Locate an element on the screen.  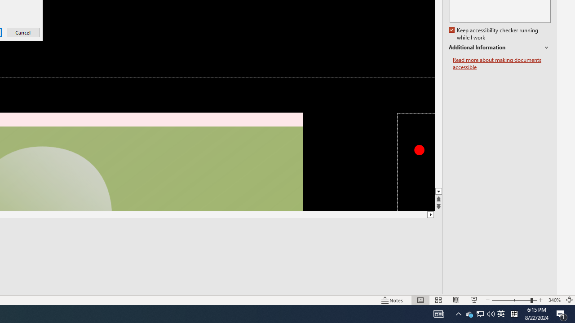
Zoom 340% is located at coordinates (480, 314).